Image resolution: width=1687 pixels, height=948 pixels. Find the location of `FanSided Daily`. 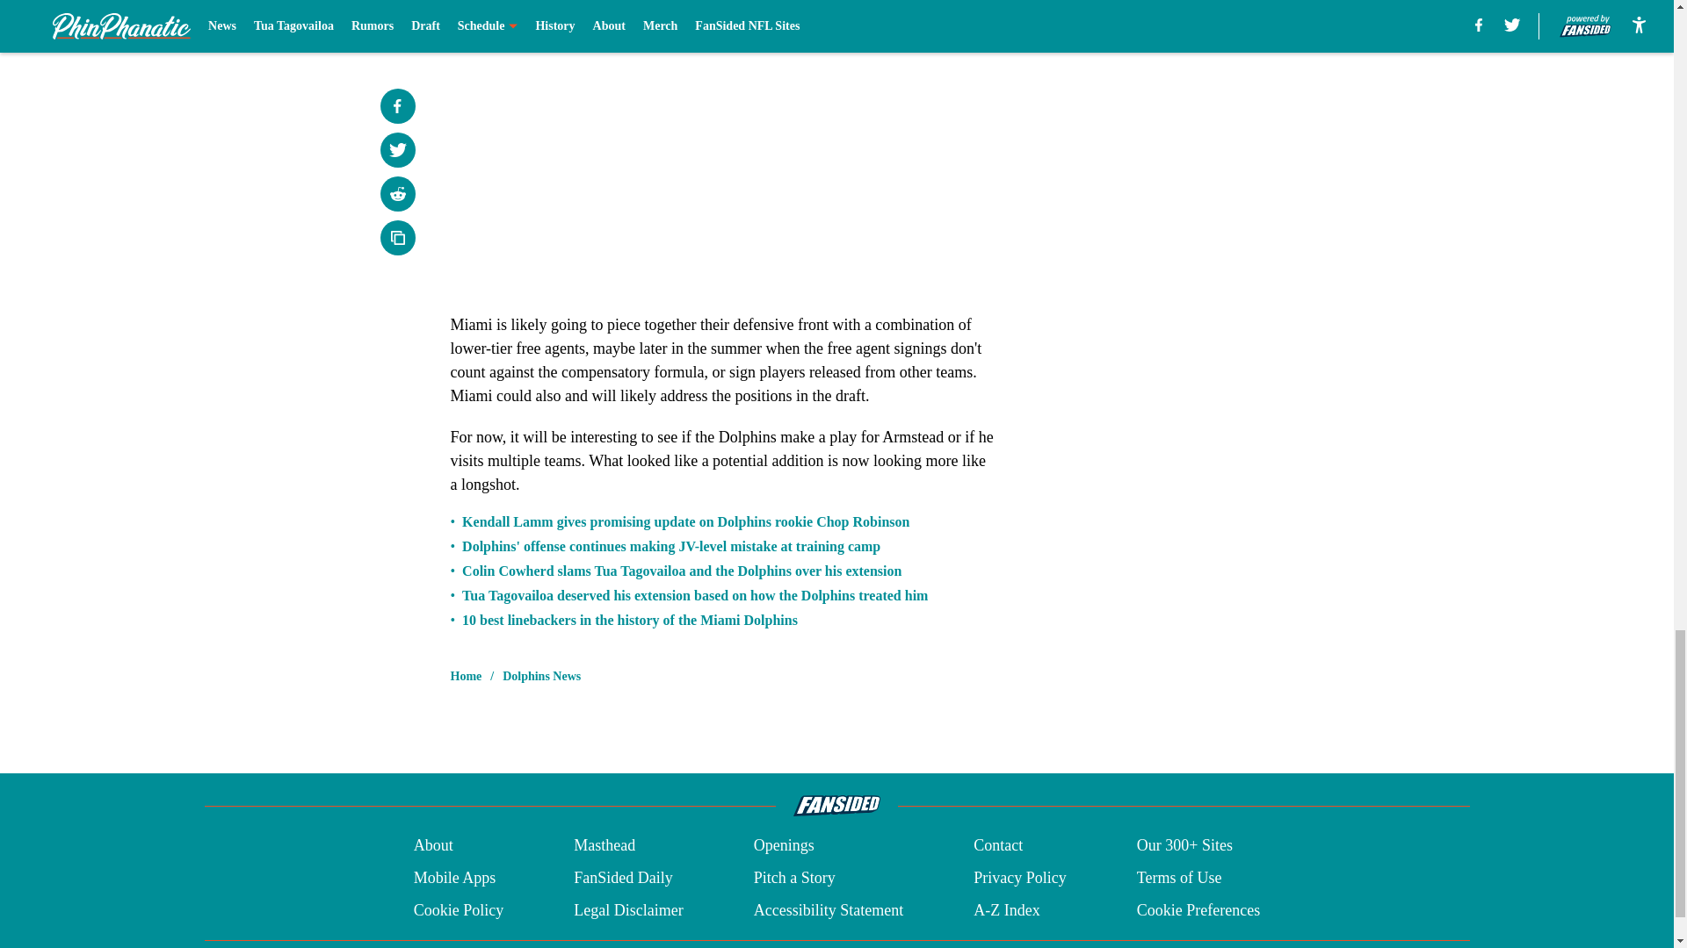

FanSided Daily is located at coordinates (623, 878).